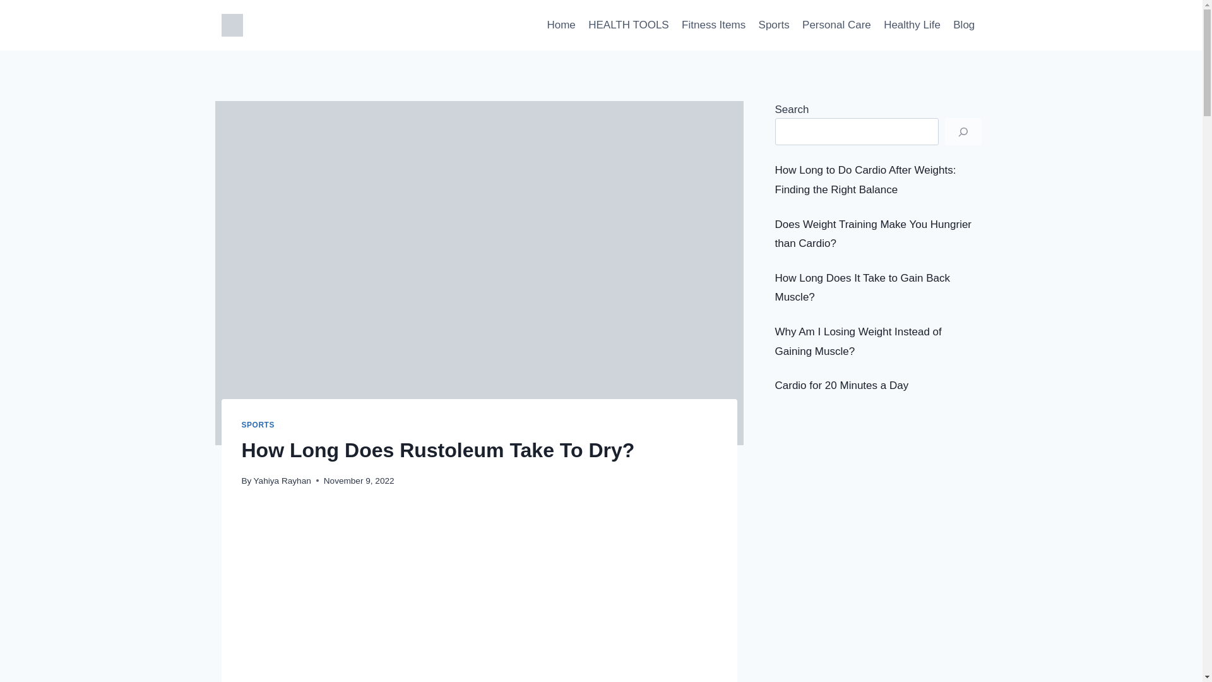  I want to click on HEALTH TOOLS, so click(628, 25).